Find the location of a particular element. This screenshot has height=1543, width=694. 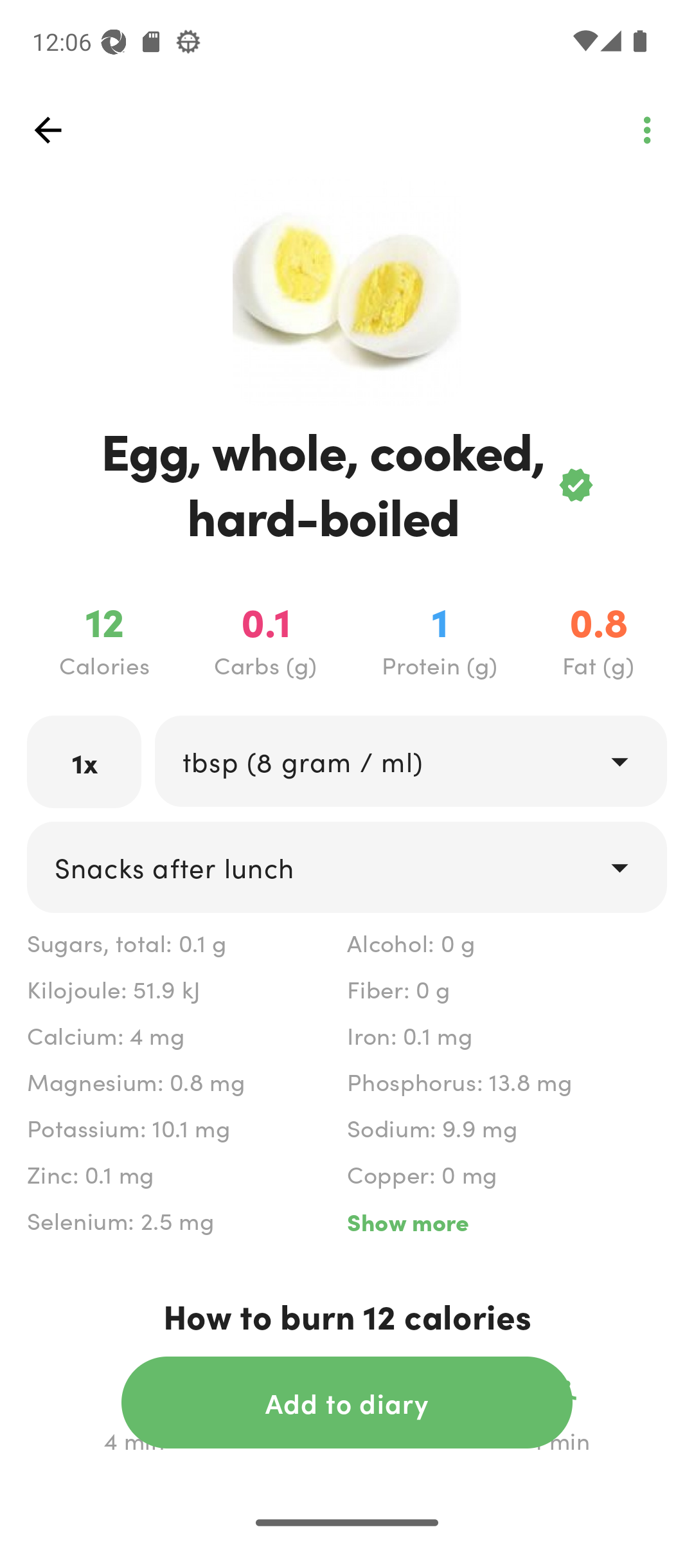

top_left_action is located at coordinates (646, 130).